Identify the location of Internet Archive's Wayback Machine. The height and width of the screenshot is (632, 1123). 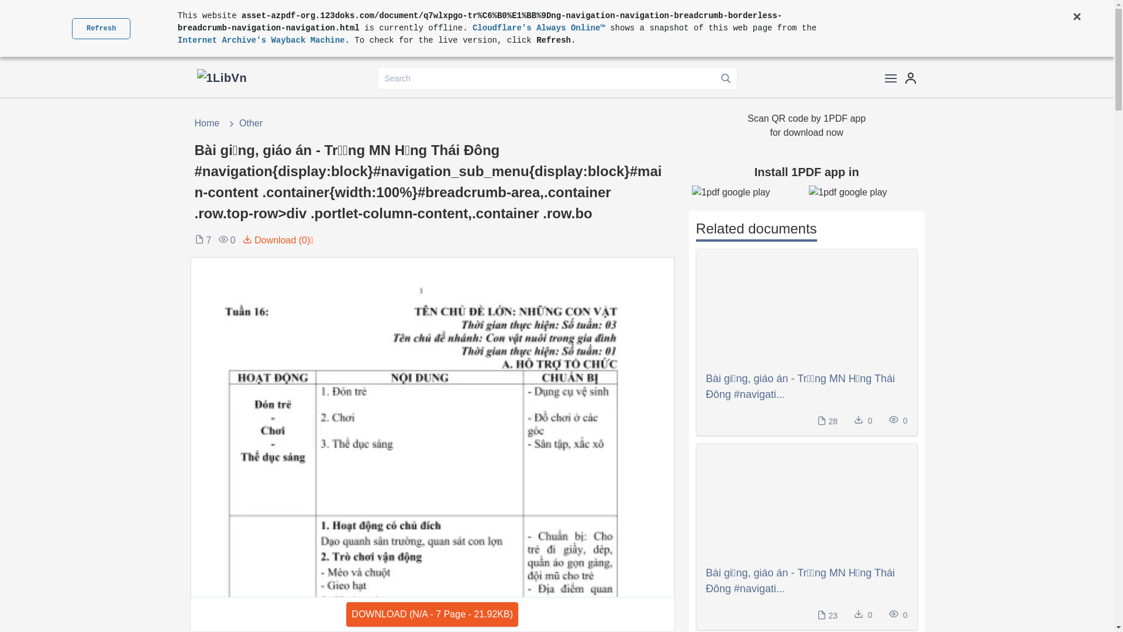
(261, 40).